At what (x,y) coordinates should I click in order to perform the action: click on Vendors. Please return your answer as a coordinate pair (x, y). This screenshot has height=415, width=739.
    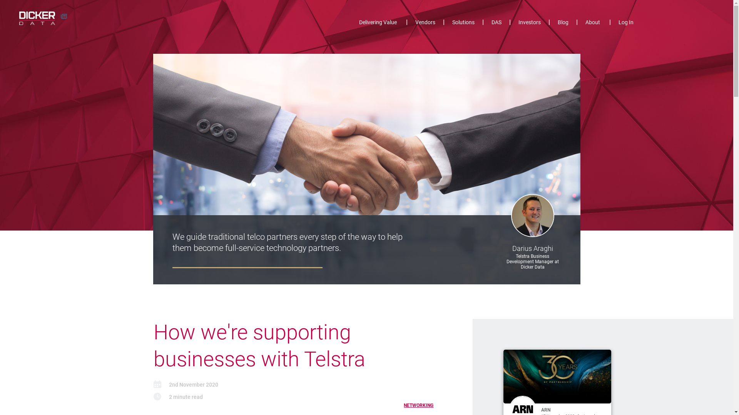
    Looking at the image, I should click on (425, 24).